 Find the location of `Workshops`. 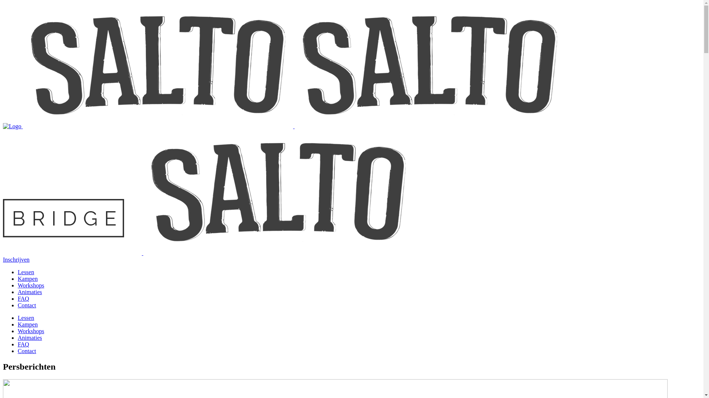

Workshops is located at coordinates (31, 285).